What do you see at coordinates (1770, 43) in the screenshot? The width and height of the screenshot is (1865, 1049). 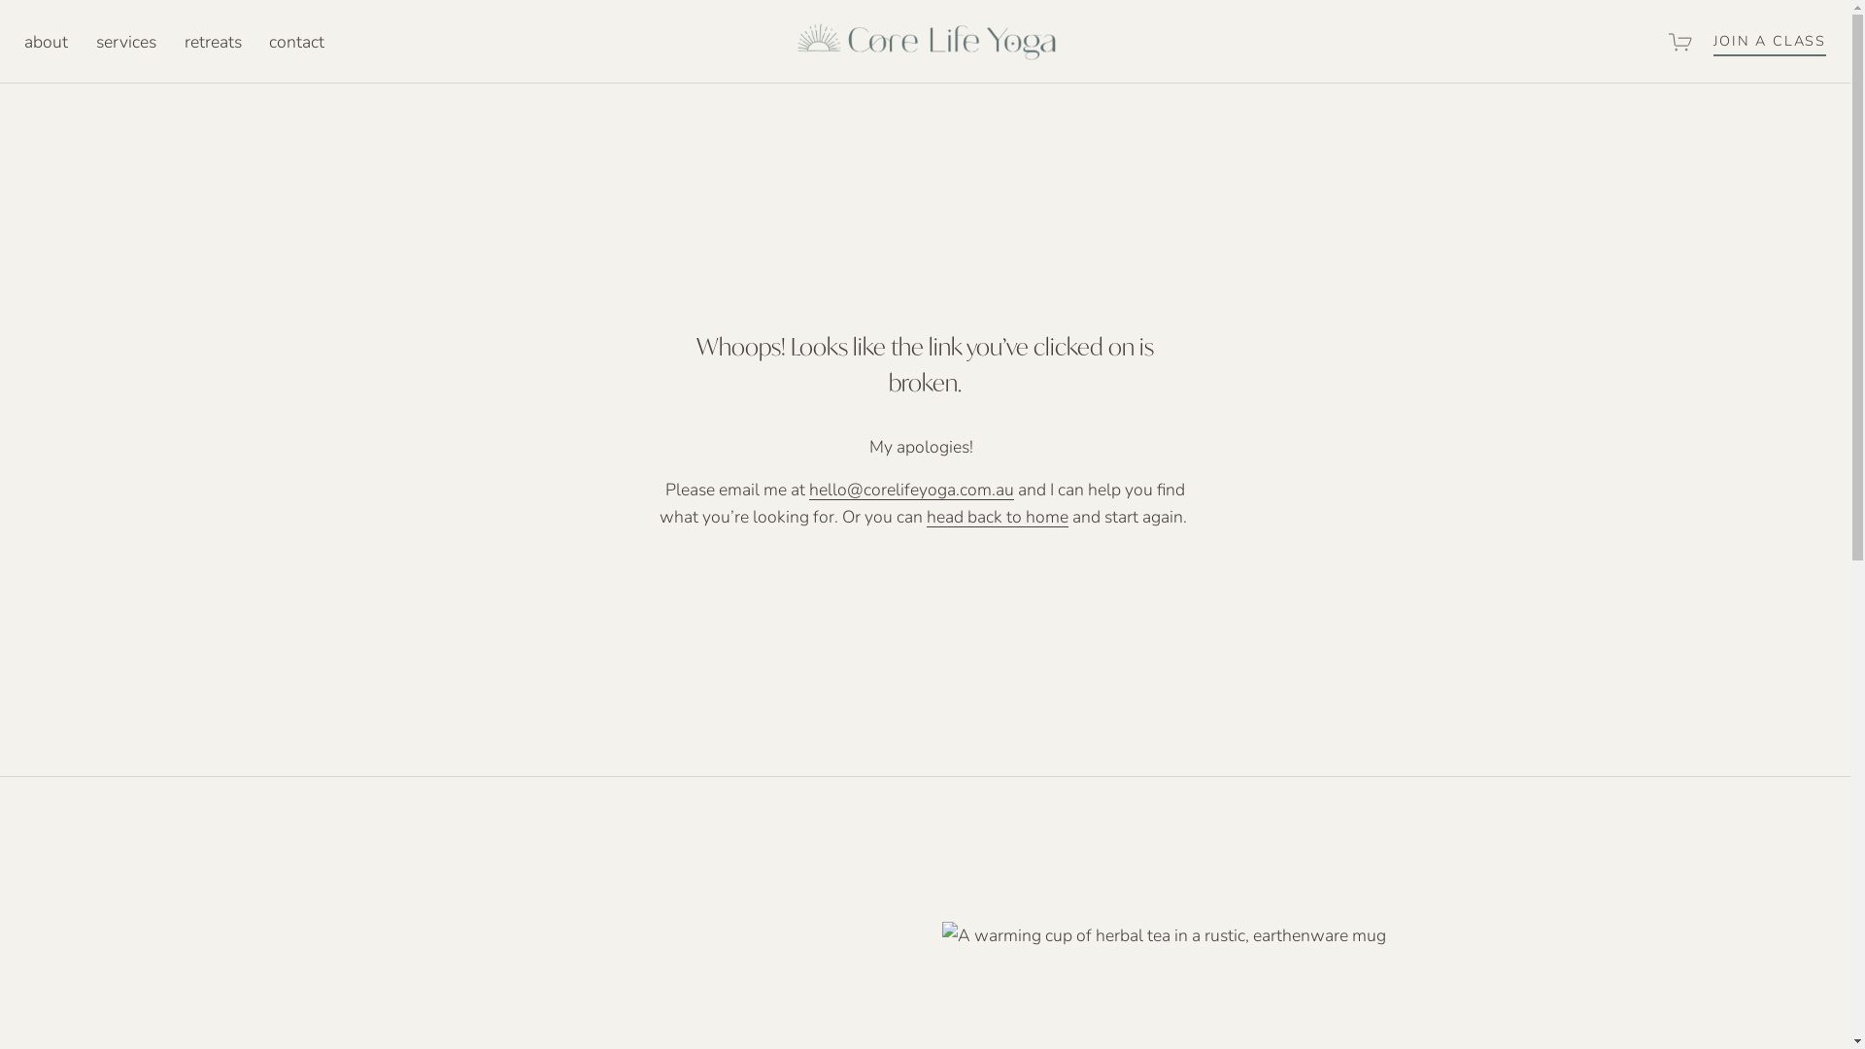 I see `JOIN A CLASS` at bounding box center [1770, 43].